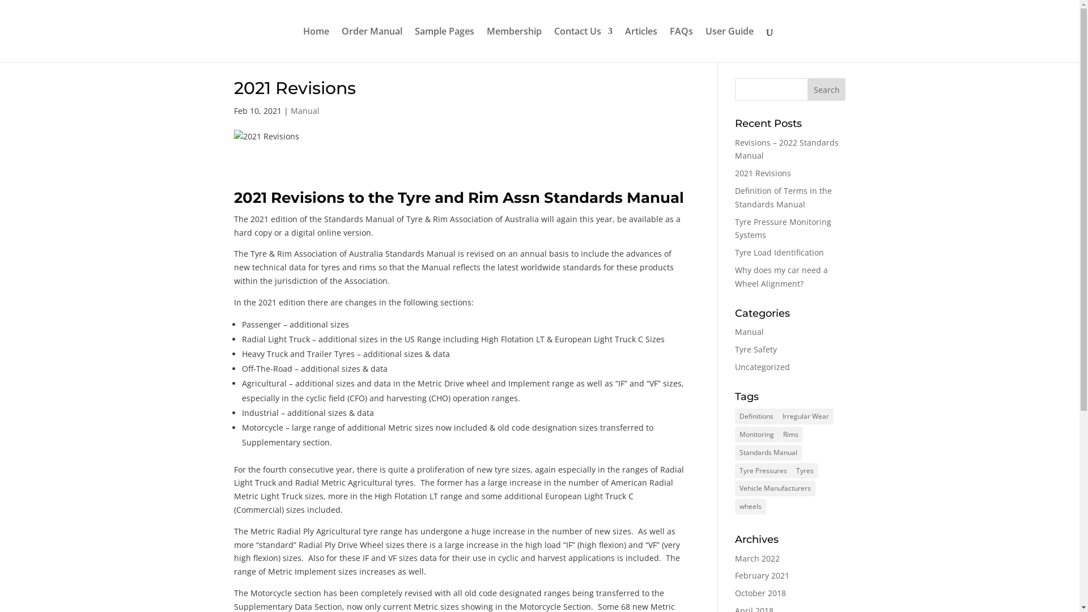 The height and width of the screenshot is (612, 1088). I want to click on March 2022, so click(757, 559).